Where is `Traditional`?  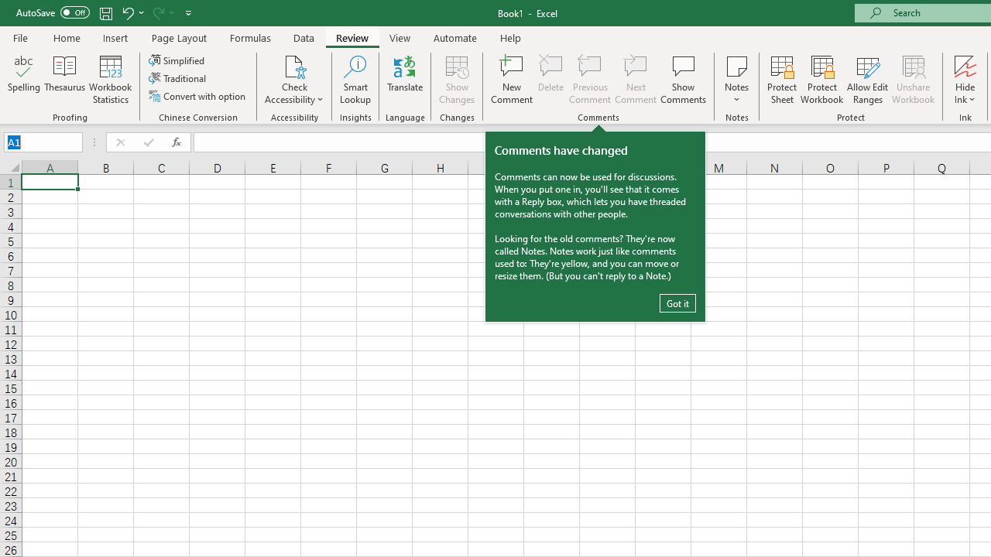
Traditional is located at coordinates (178, 79).